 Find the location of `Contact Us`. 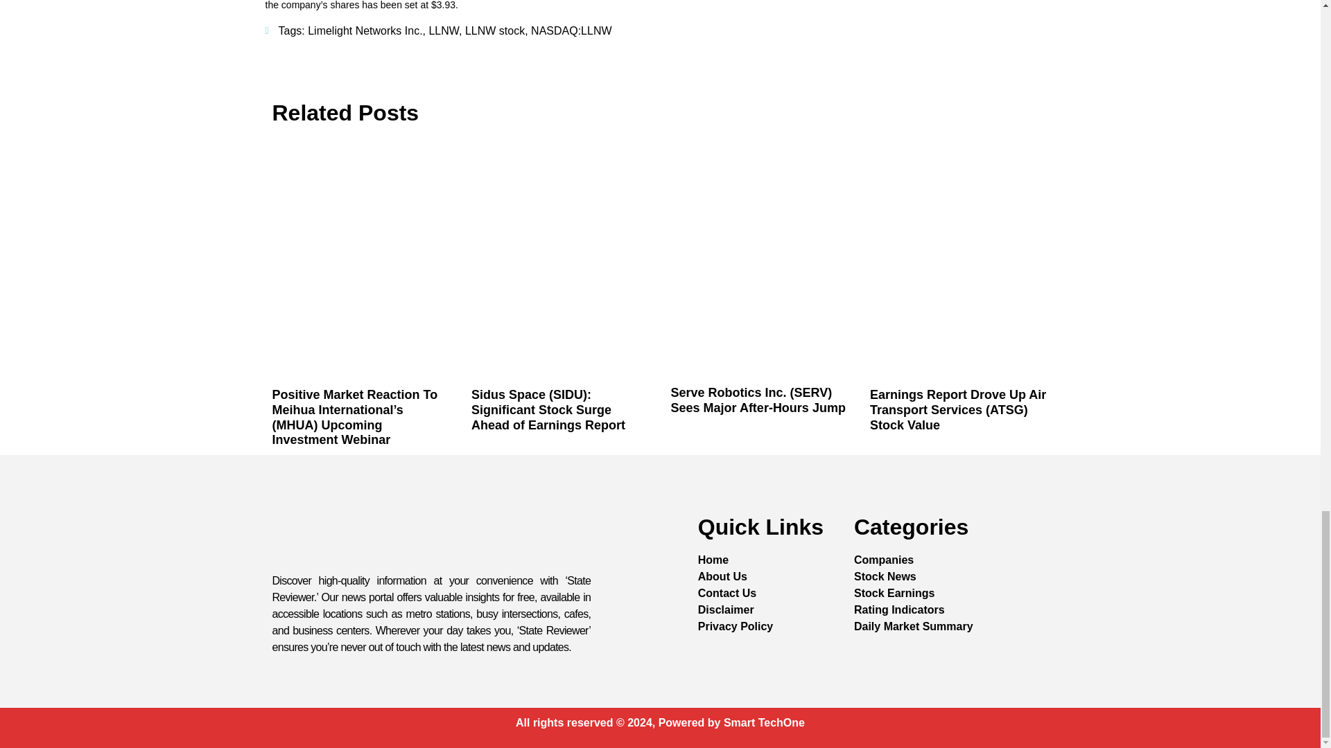

Contact Us is located at coordinates (727, 593).